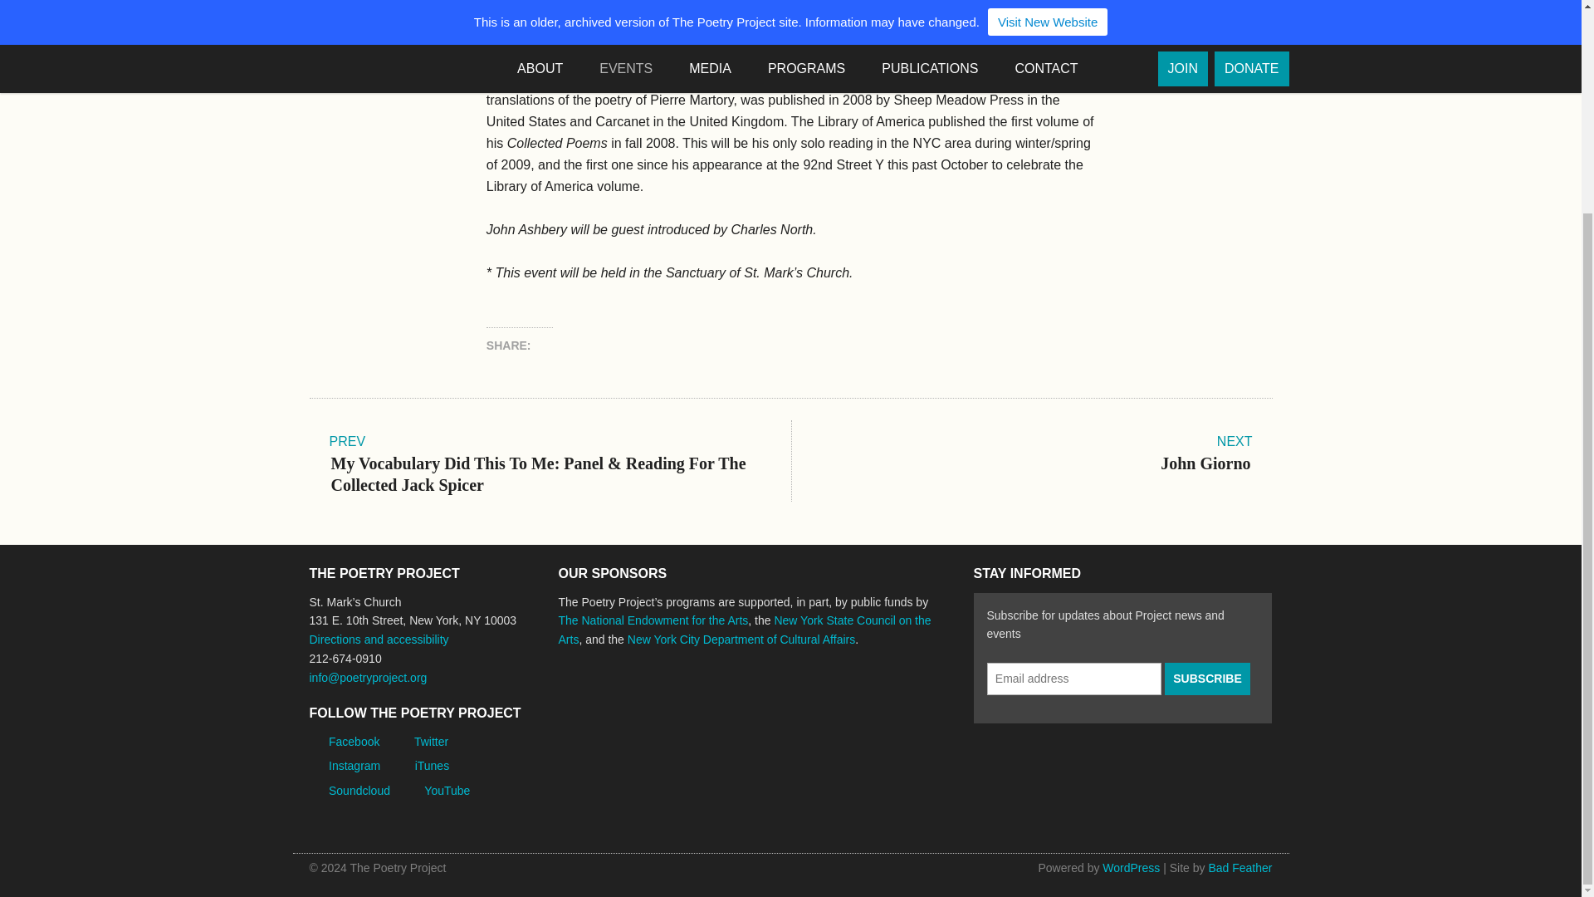 This screenshot has height=897, width=1594. What do you see at coordinates (616, 346) in the screenshot?
I see `Pinterest` at bounding box center [616, 346].